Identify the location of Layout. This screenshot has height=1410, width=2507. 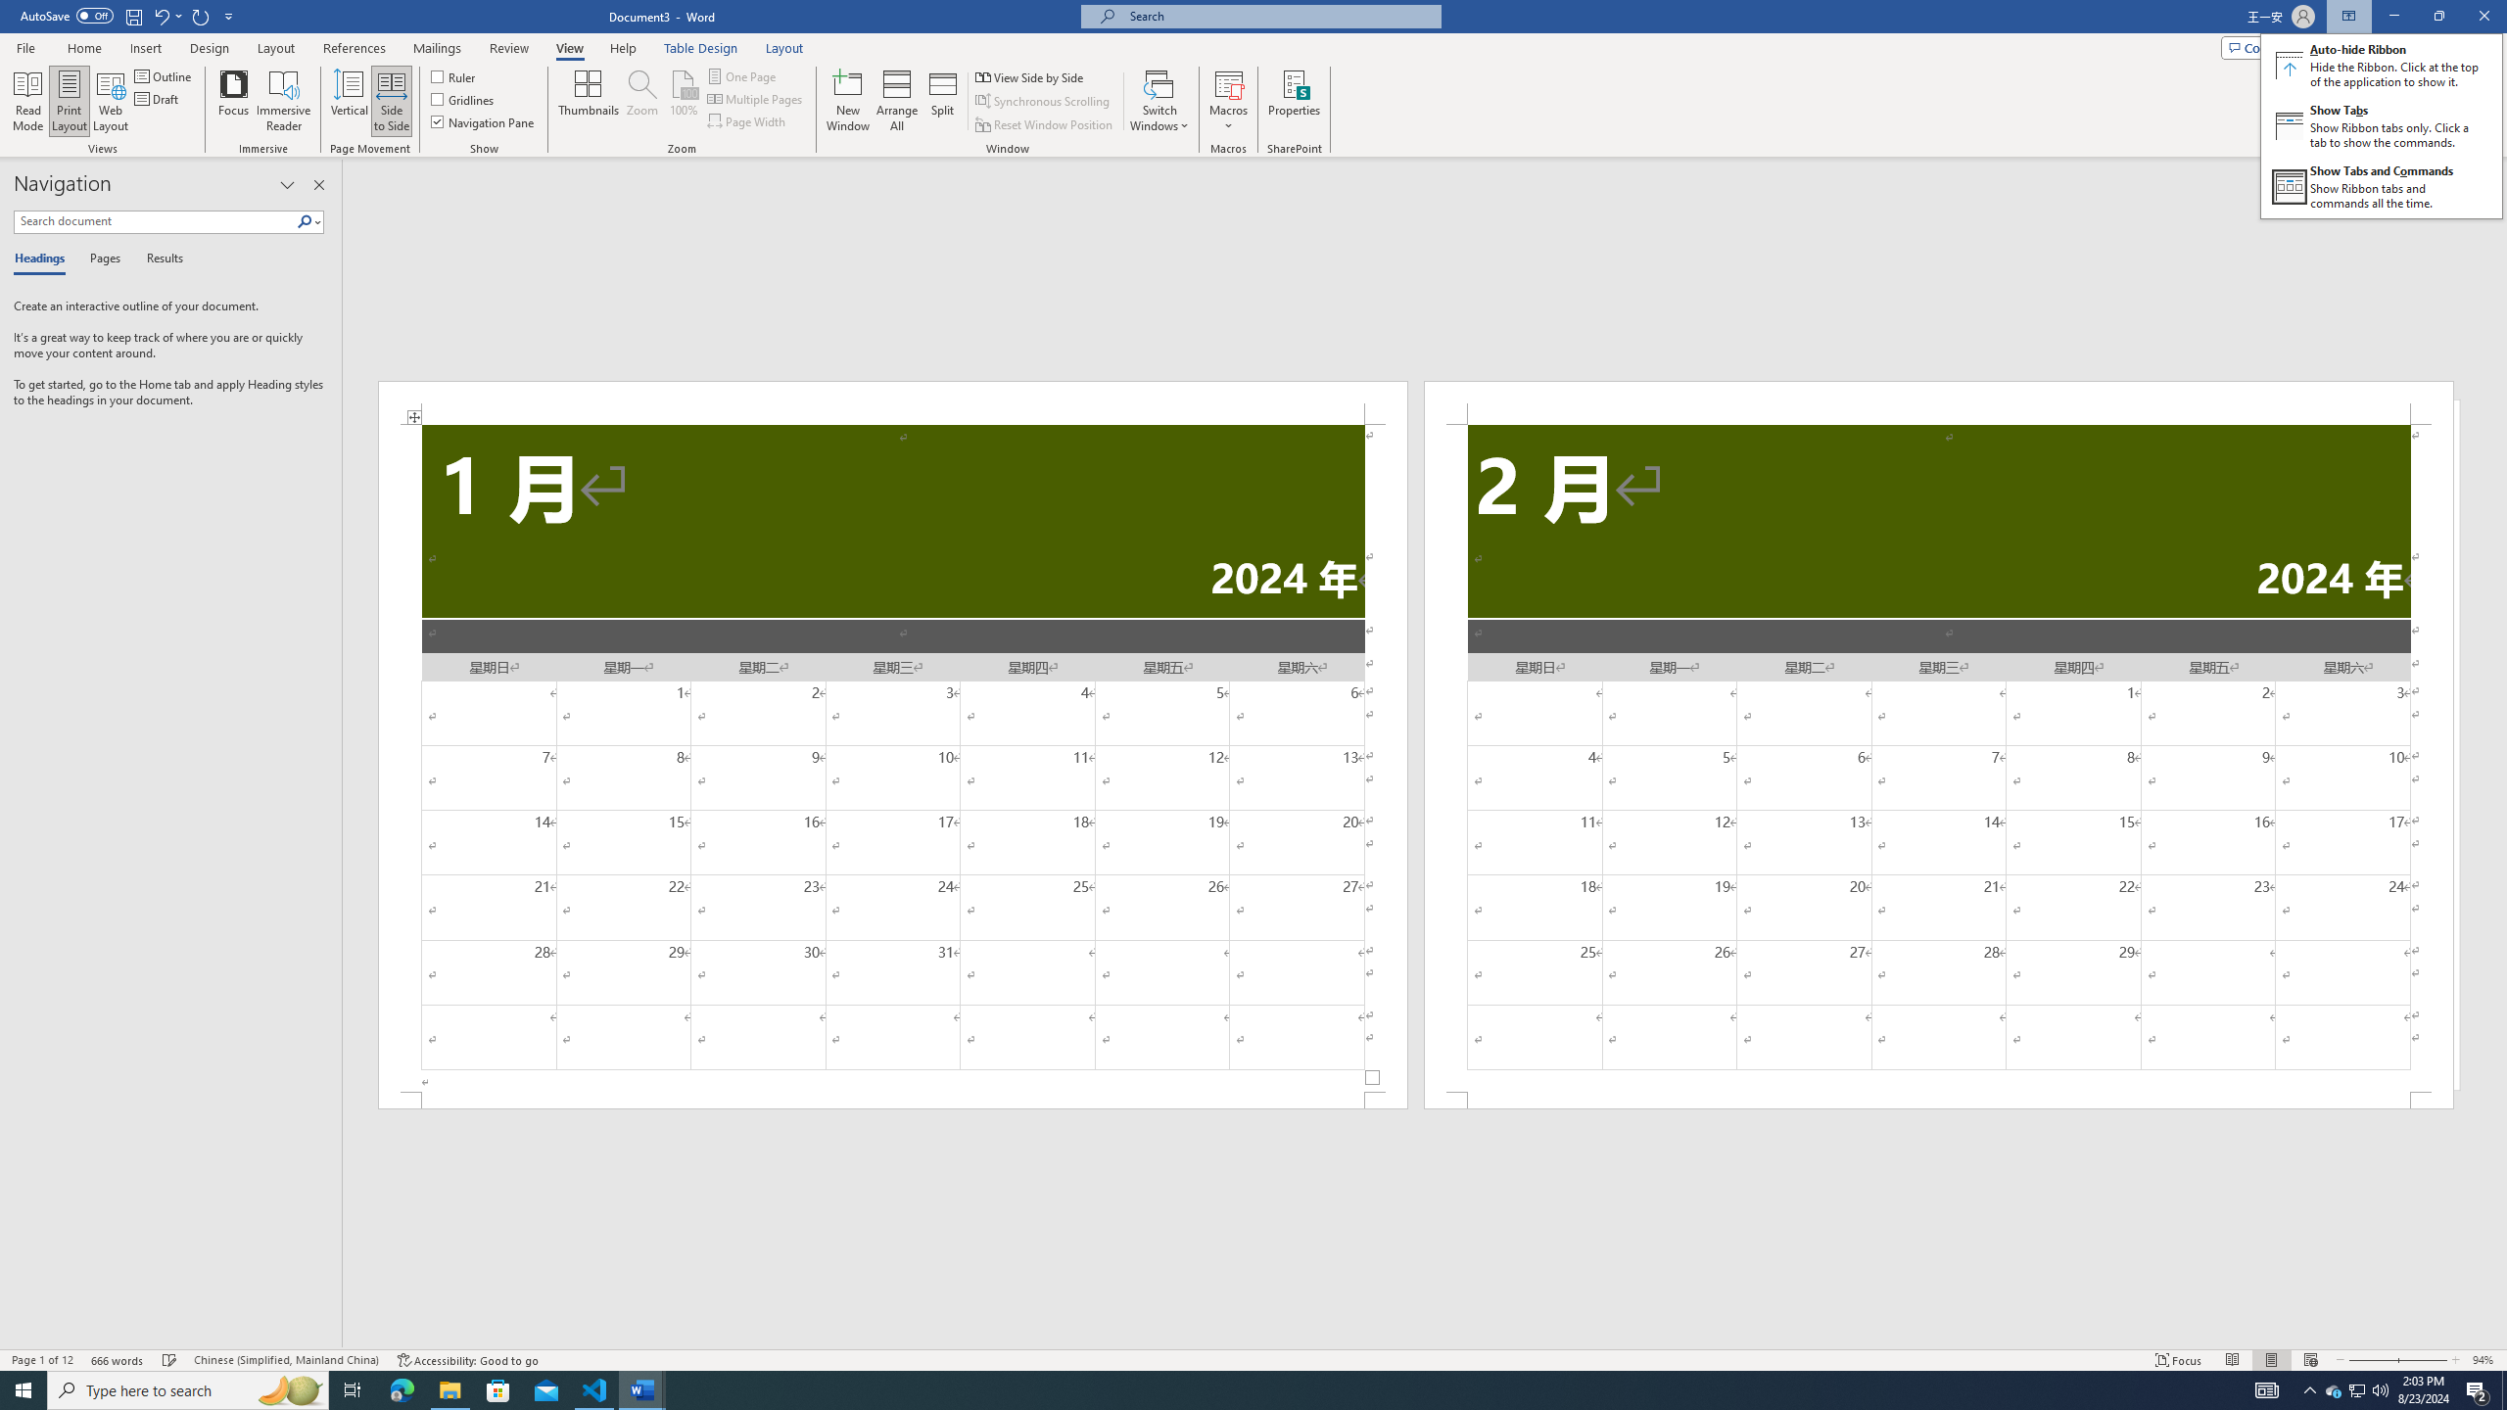
(784, 48).